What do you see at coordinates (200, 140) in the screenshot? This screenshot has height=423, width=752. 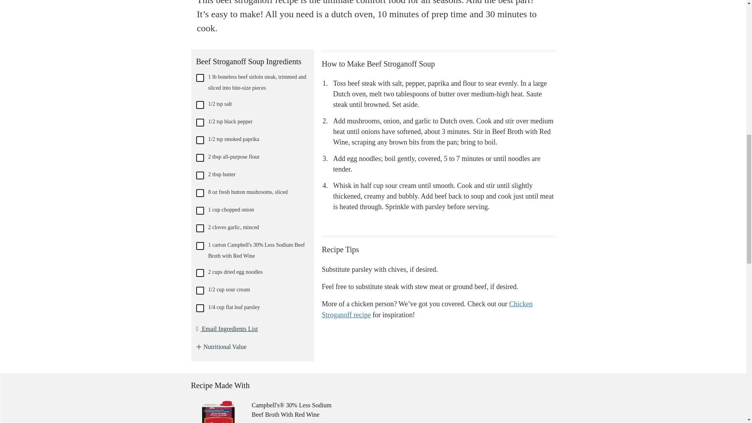 I see `on` at bounding box center [200, 140].